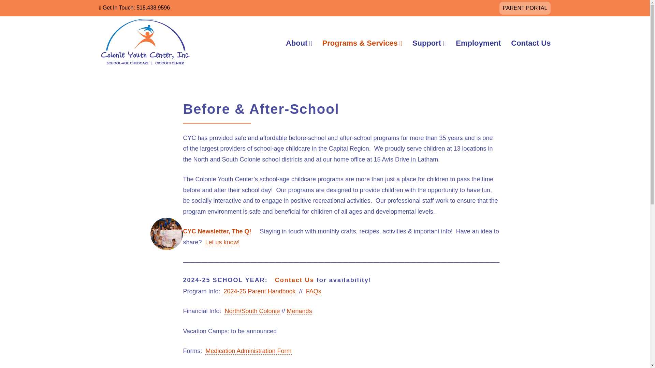 The height and width of the screenshot is (368, 655). Describe the element at coordinates (252, 311) in the screenshot. I see `PDF` at that location.